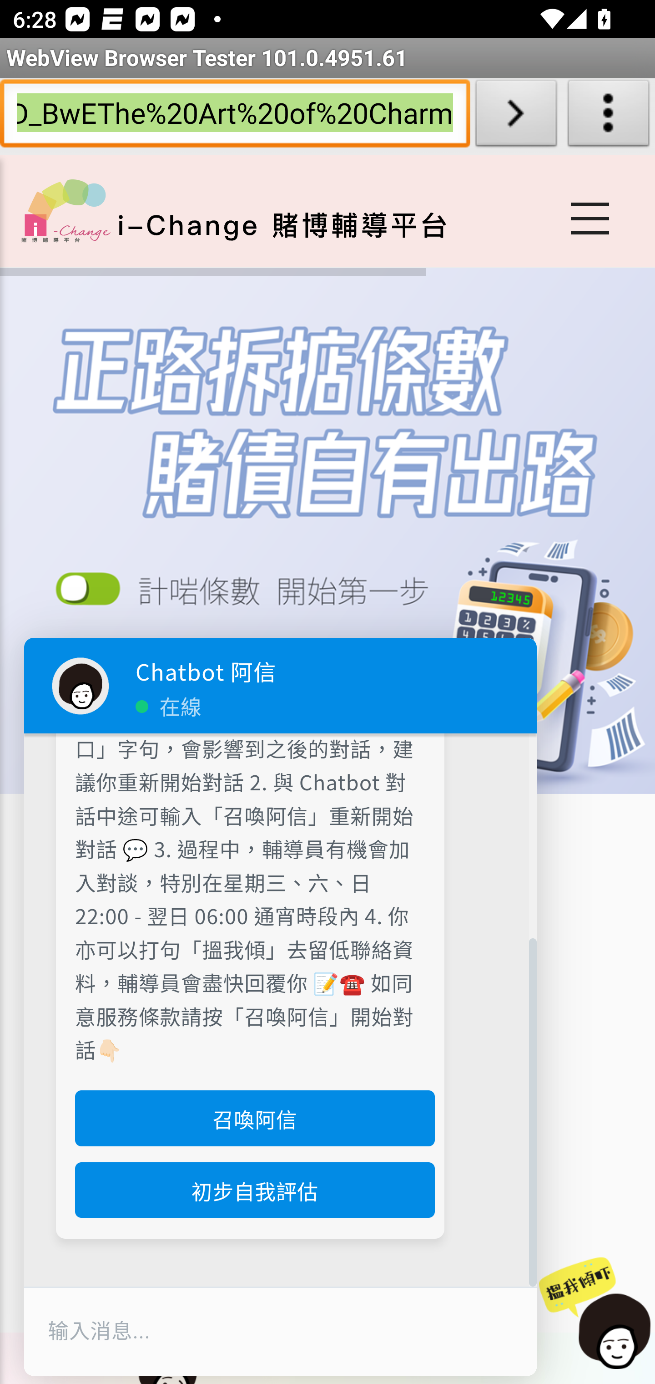 Image resolution: width=655 pixels, height=1384 pixels. Describe the element at coordinates (609, 117) in the screenshot. I see `About WebView` at that location.